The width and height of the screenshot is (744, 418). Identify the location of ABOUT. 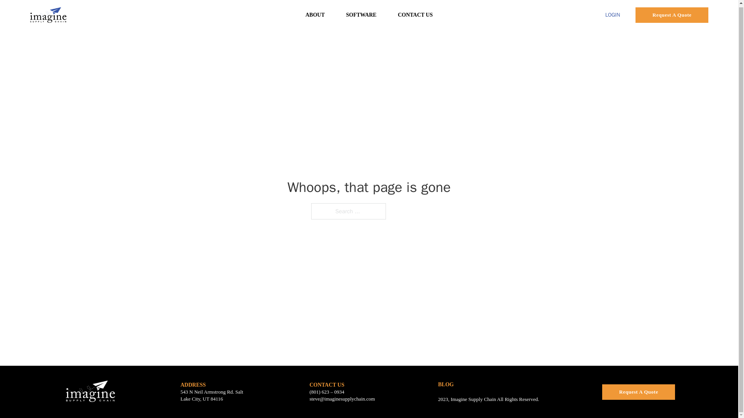
(315, 15).